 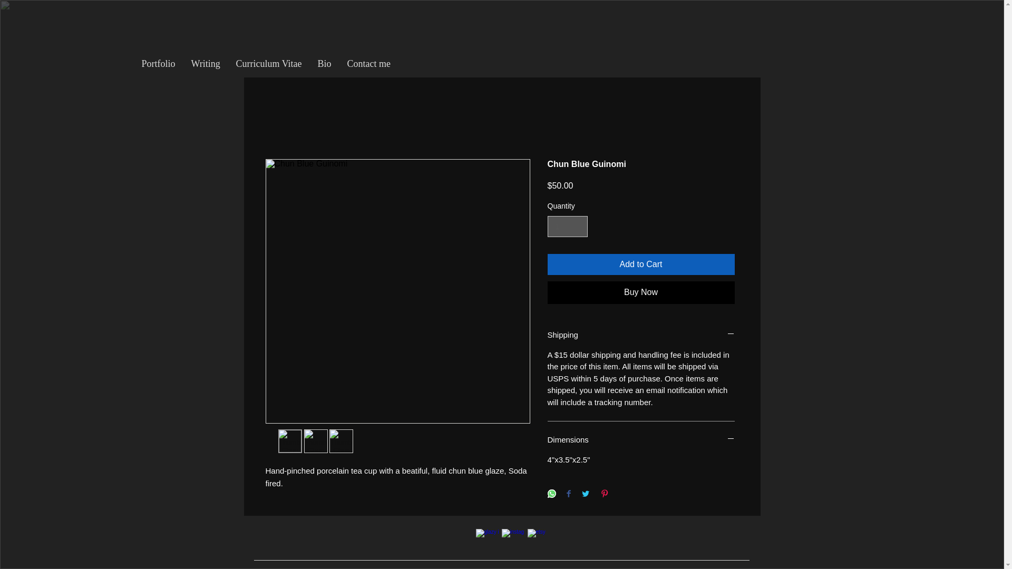 I want to click on Contact me, so click(x=369, y=63).